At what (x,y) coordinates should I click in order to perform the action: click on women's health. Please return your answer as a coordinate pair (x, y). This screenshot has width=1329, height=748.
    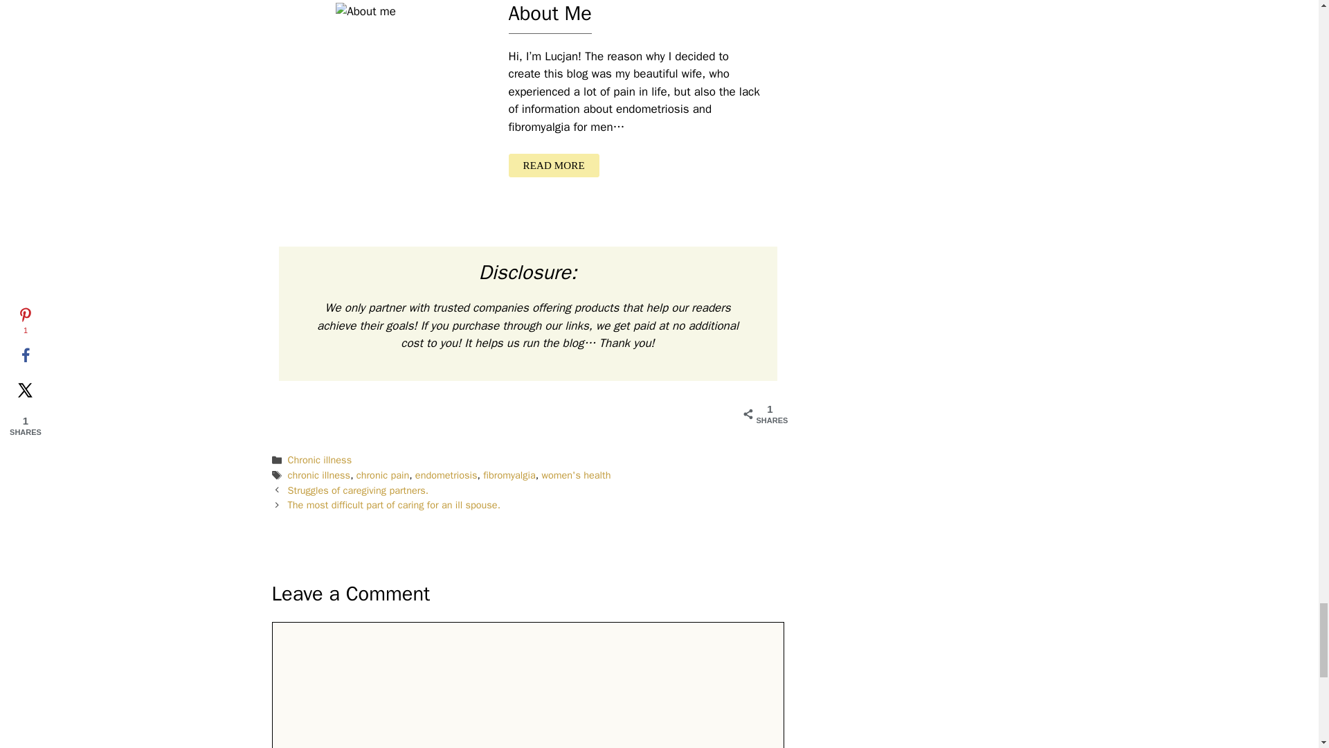
    Looking at the image, I should click on (575, 475).